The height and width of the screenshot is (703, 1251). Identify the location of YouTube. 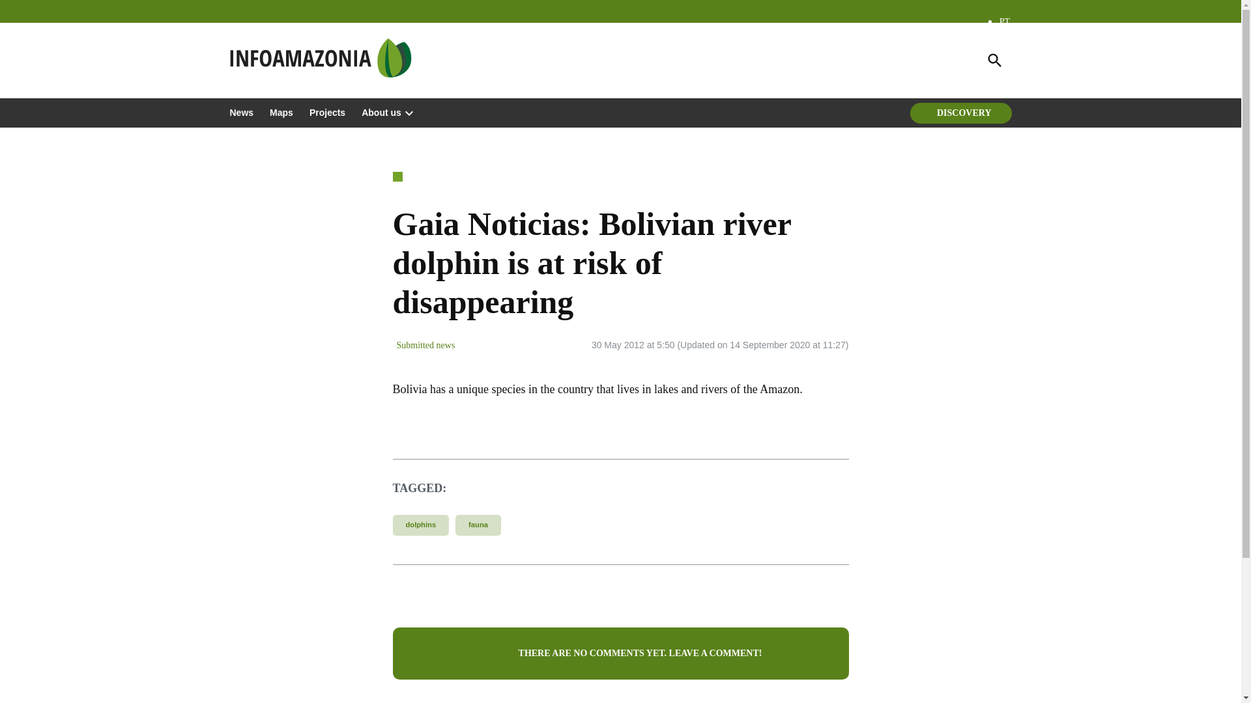
(302, 42).